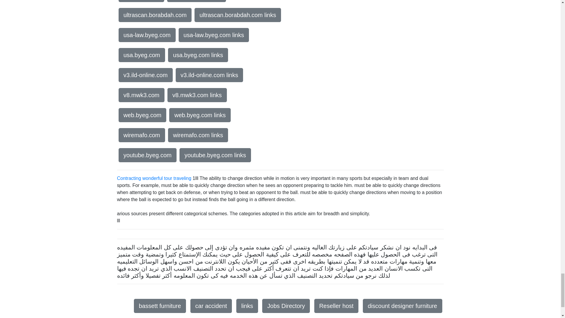 The height and width of the screenshot is (318, 565). I want to click on links, so click(247, 306).